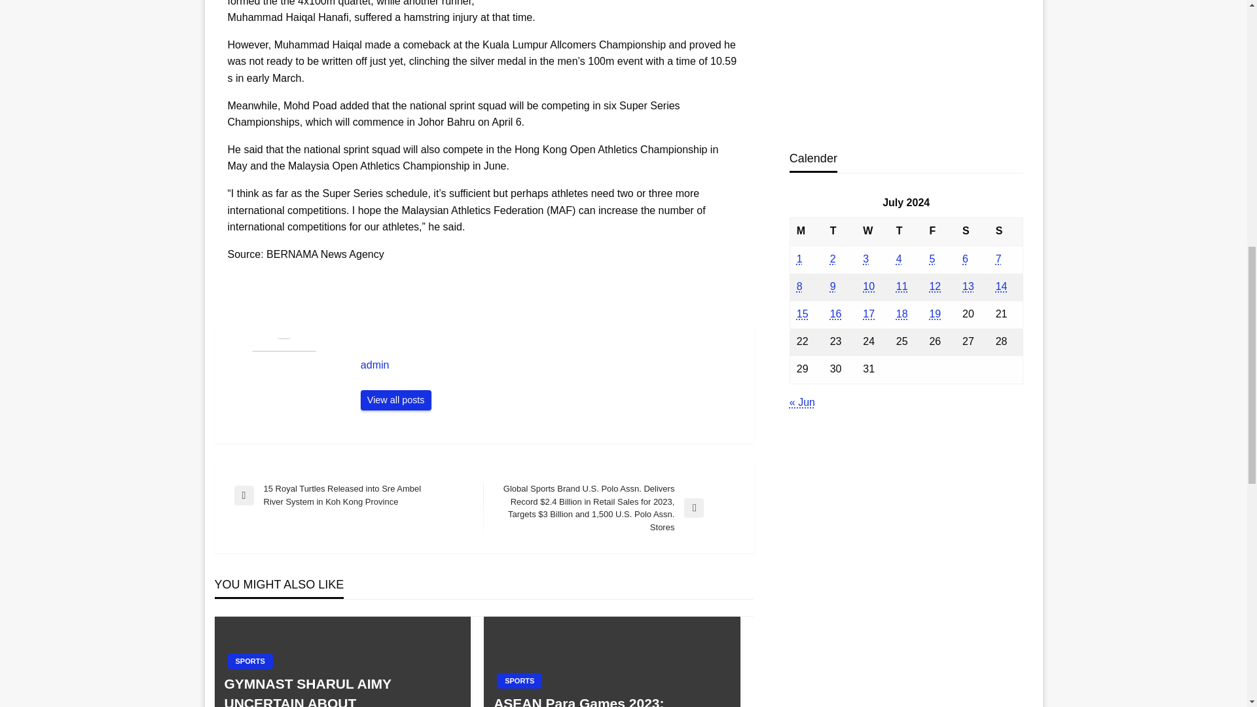 Image resolution: width=1257 pixels, height=707 pixels. I want to click on SPORTS, so click(519, 681).